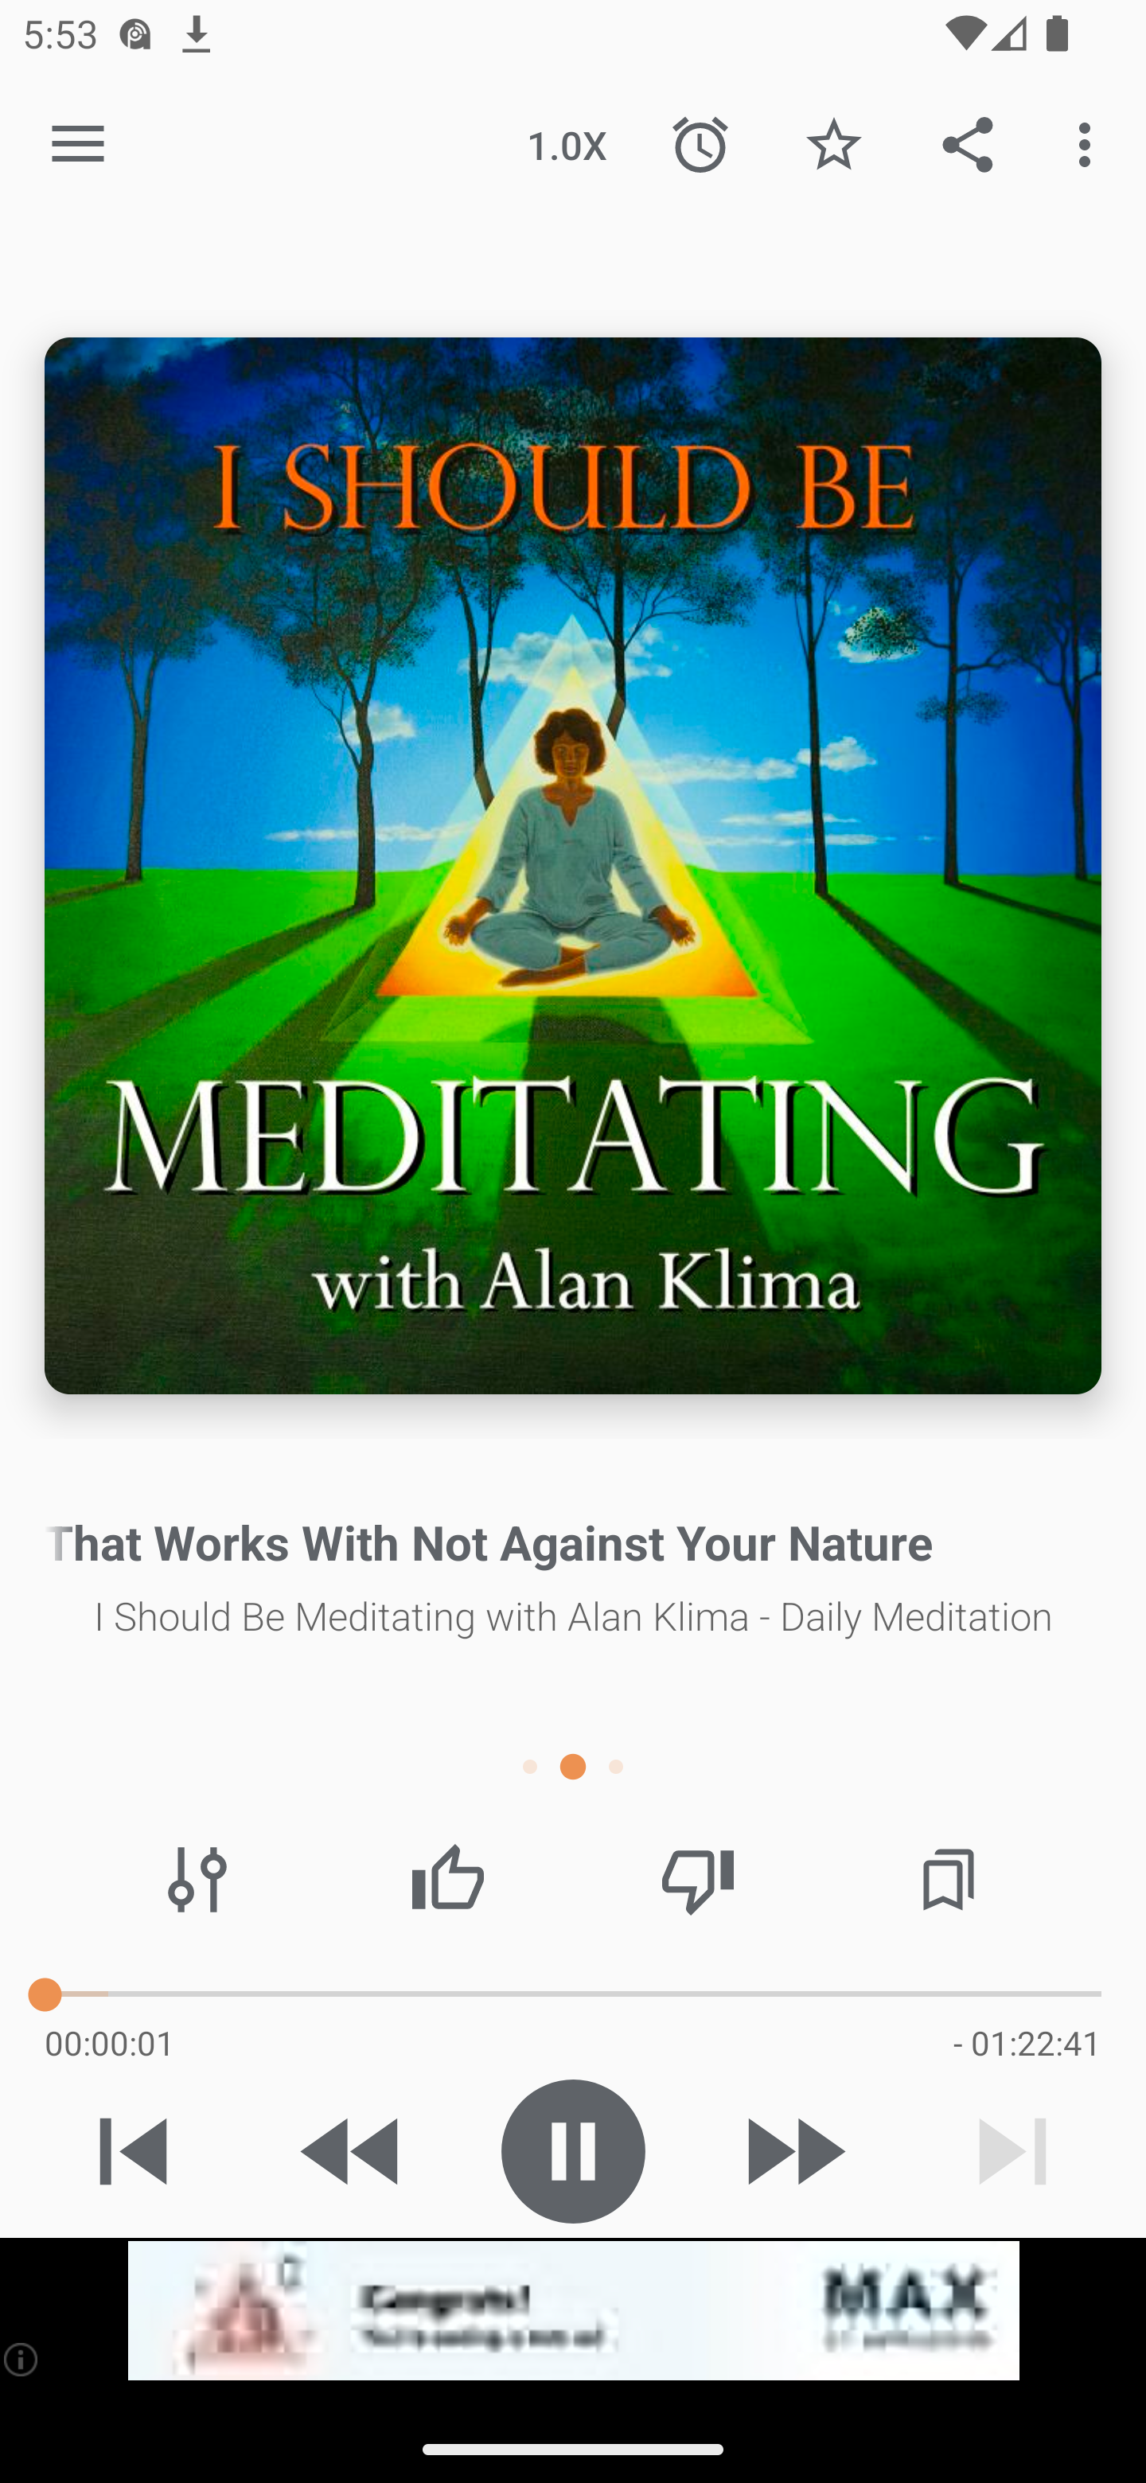  I want to click on More options, so click(1090, 143).